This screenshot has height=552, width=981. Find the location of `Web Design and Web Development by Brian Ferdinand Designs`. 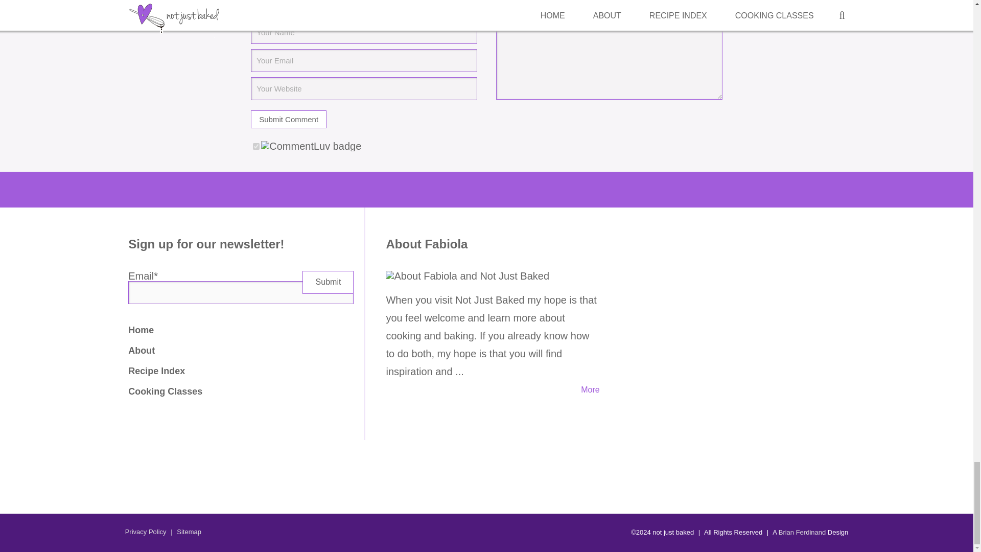

Web Design and Web Development by Brian Ferdinand Designs is located at coordinates (802, 532).